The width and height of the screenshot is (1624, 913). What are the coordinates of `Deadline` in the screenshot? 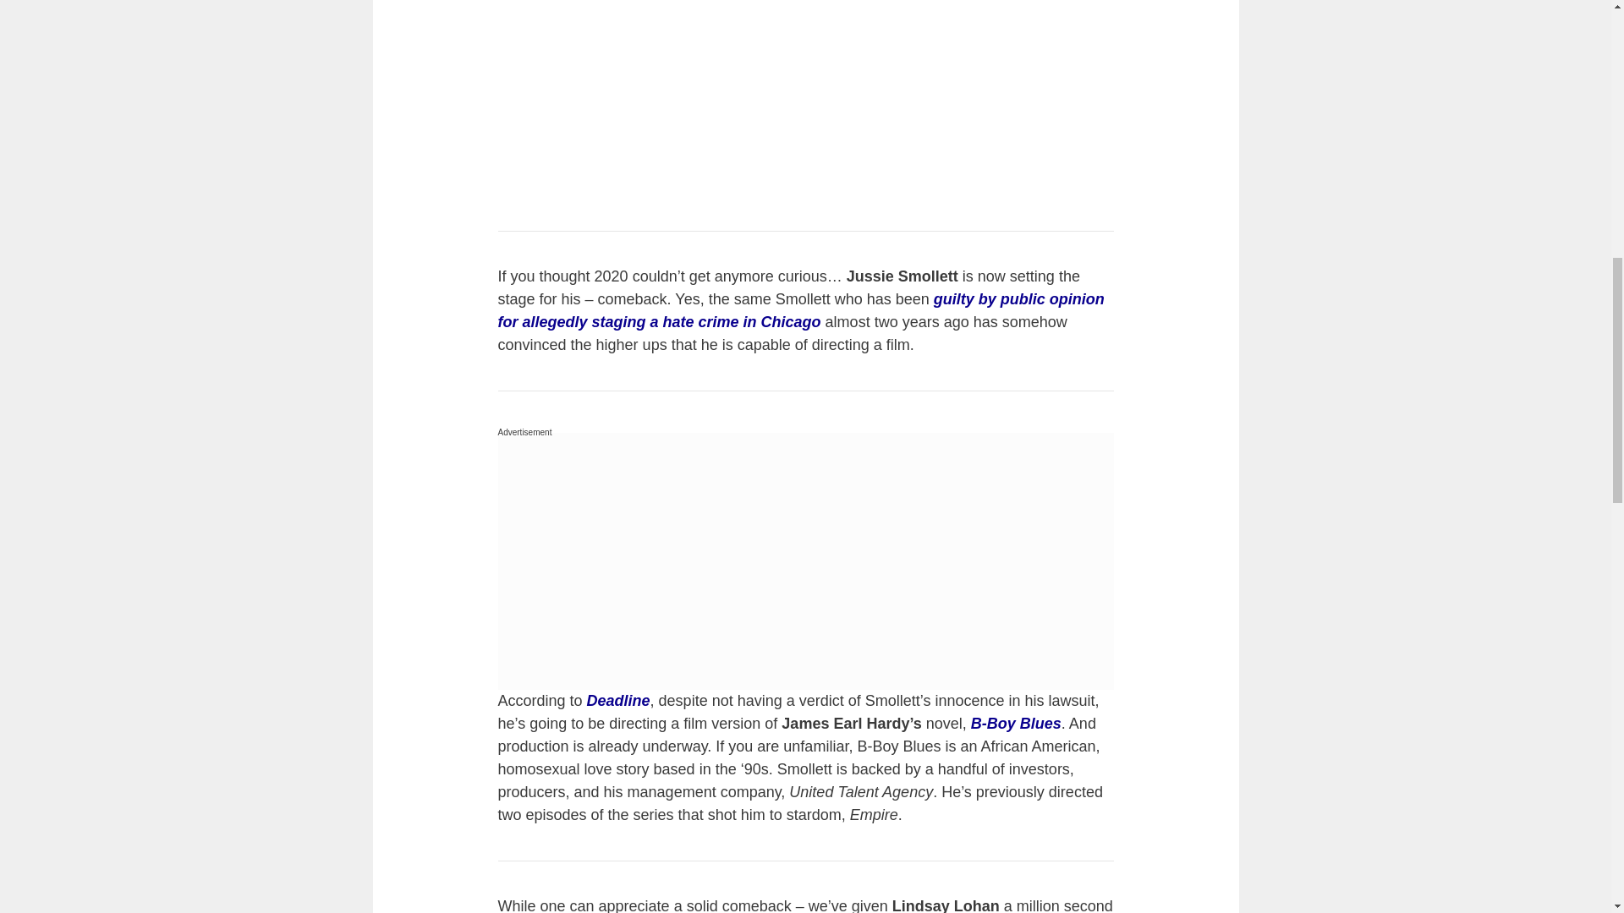 It's located at (618, 700).